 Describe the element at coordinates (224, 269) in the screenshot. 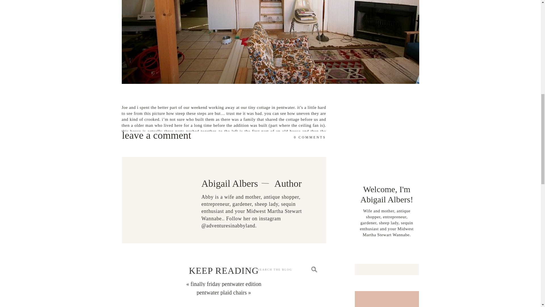

I see `pentwater steps` at that location.